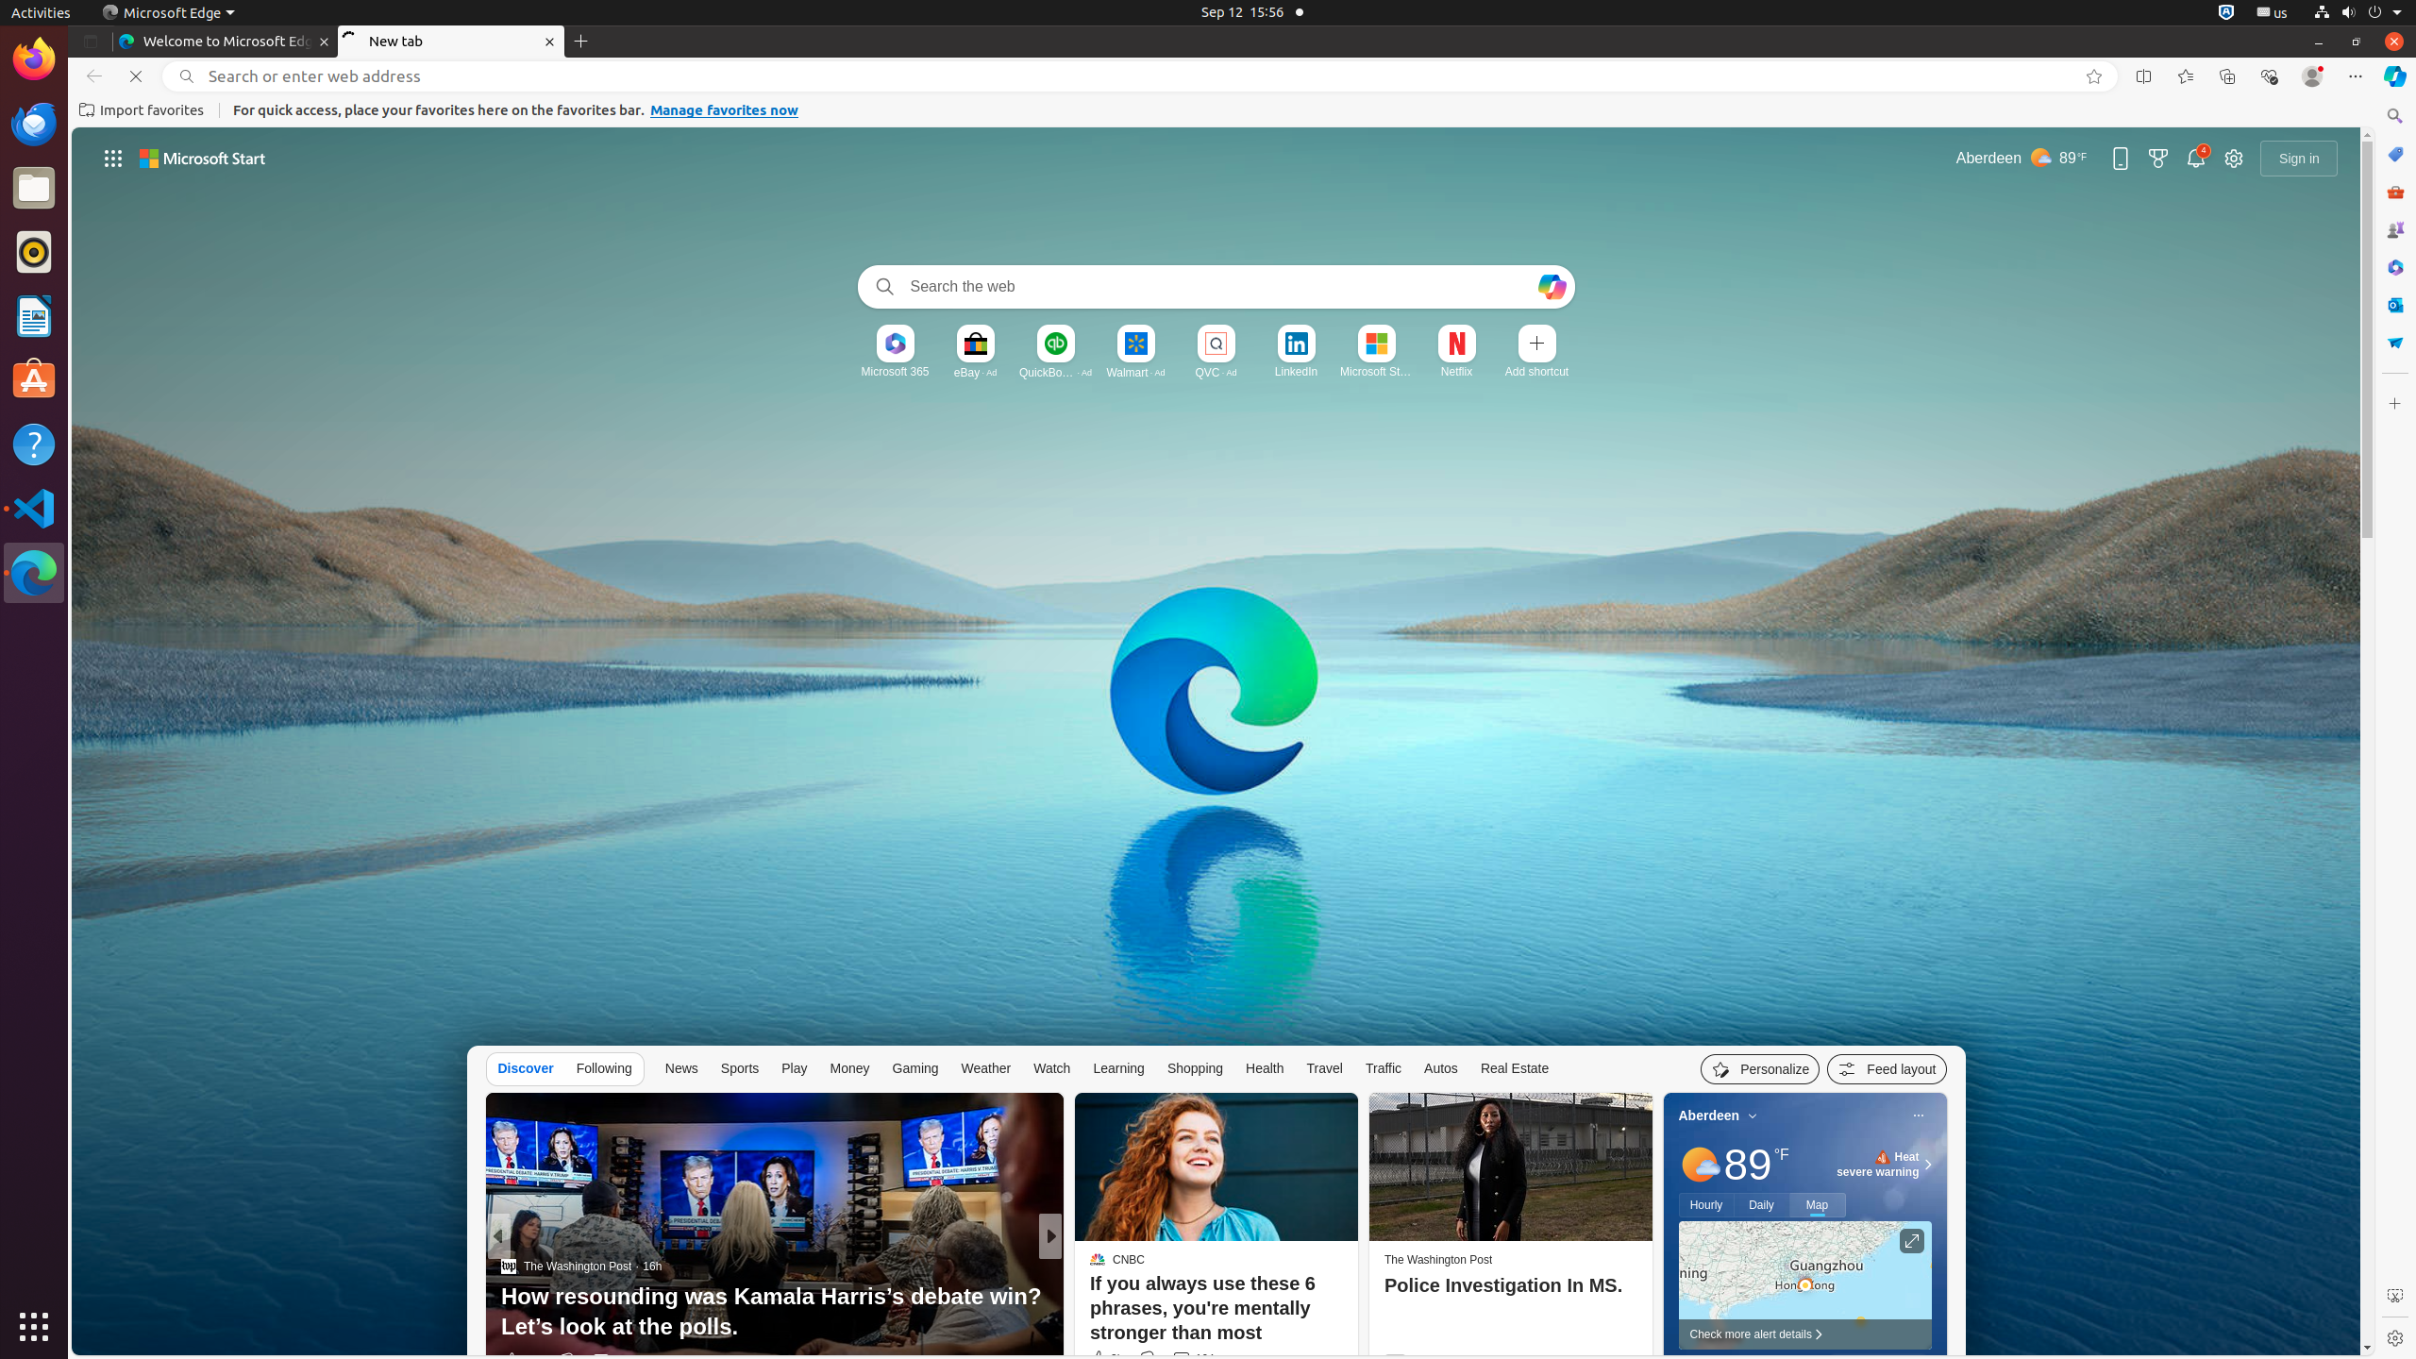  What do you see at coordinates (681, 1068) in the screenshot?
I see `News` at bounding box center [681, 1068].